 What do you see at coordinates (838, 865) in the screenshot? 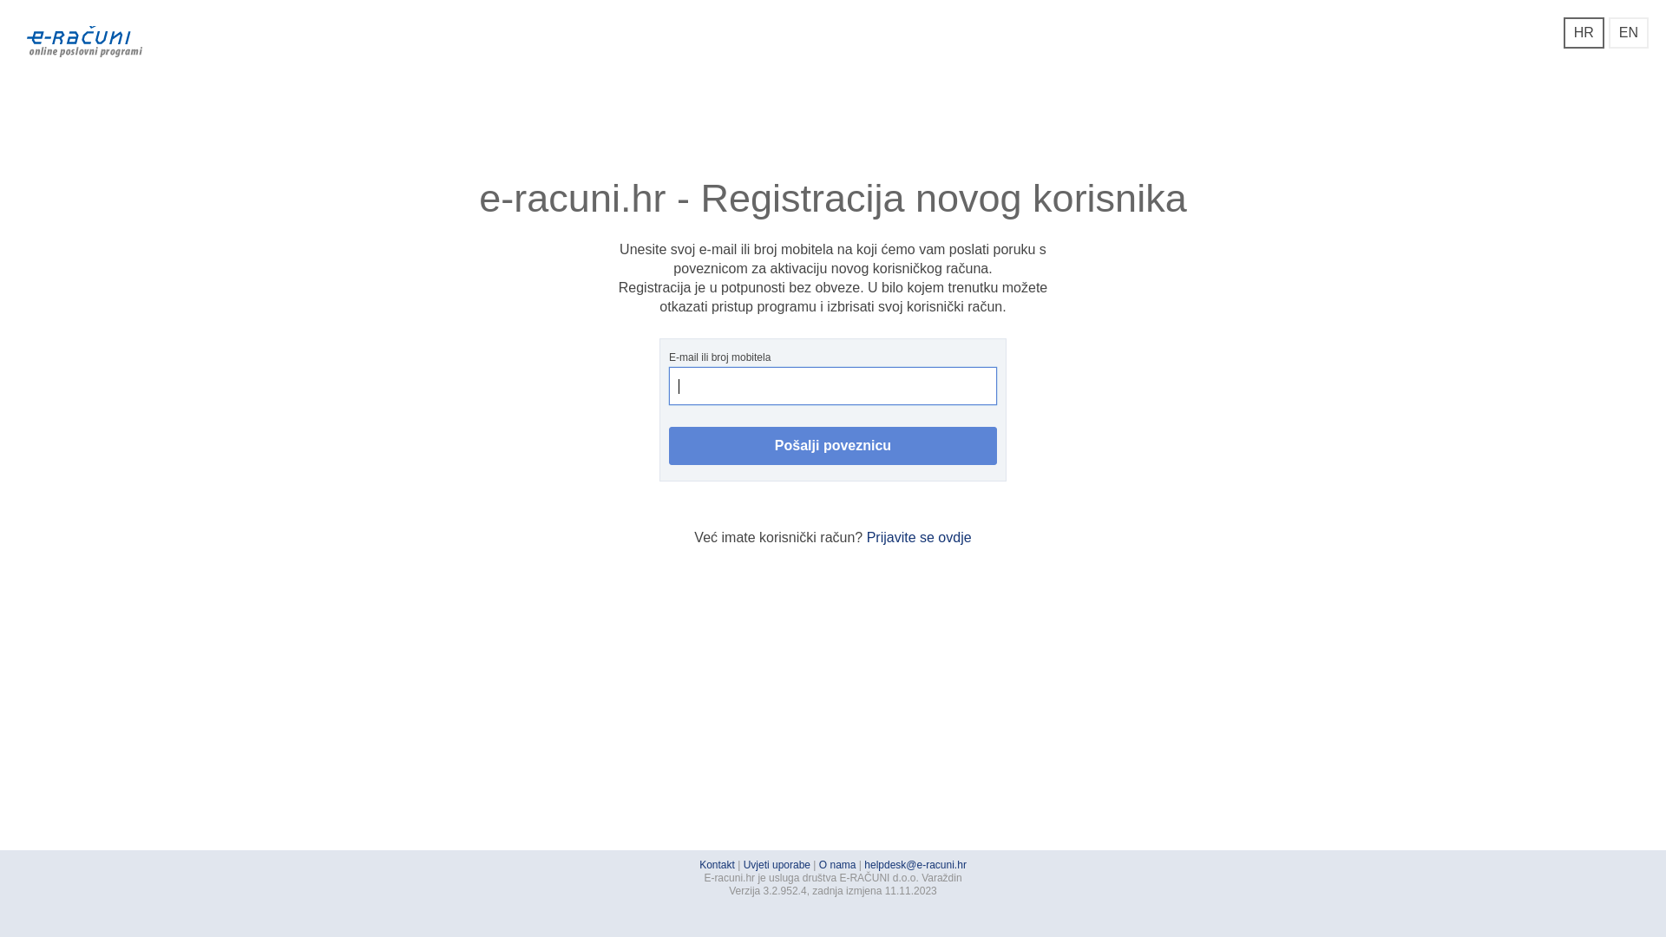
I see `O nama` at bounding box center [838, 865].